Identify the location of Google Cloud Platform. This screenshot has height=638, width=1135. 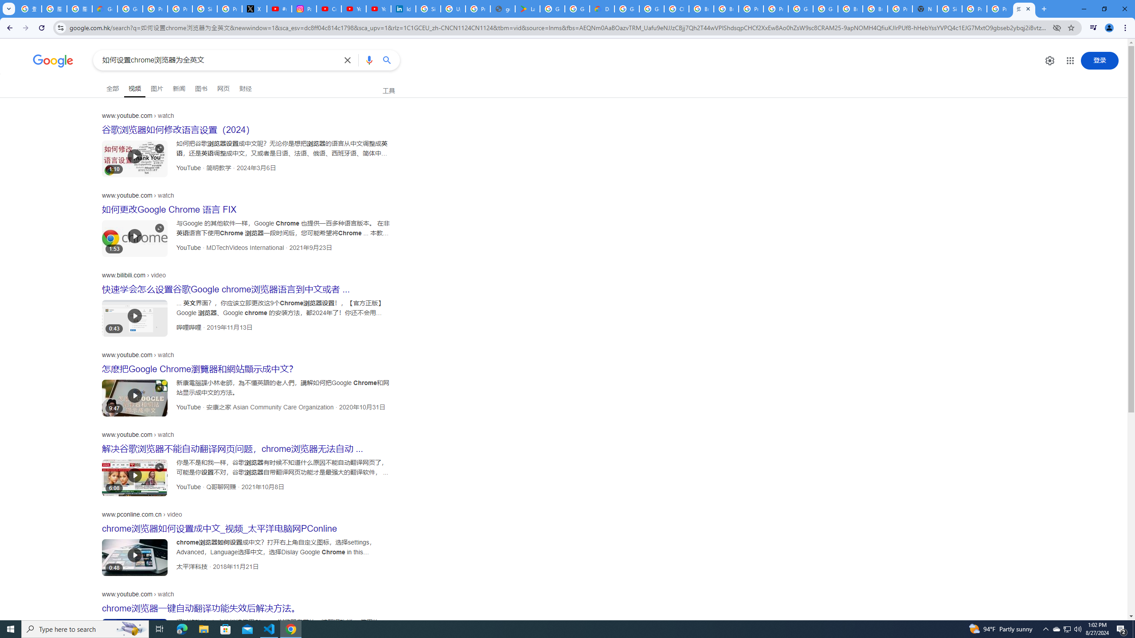
(801, 9).